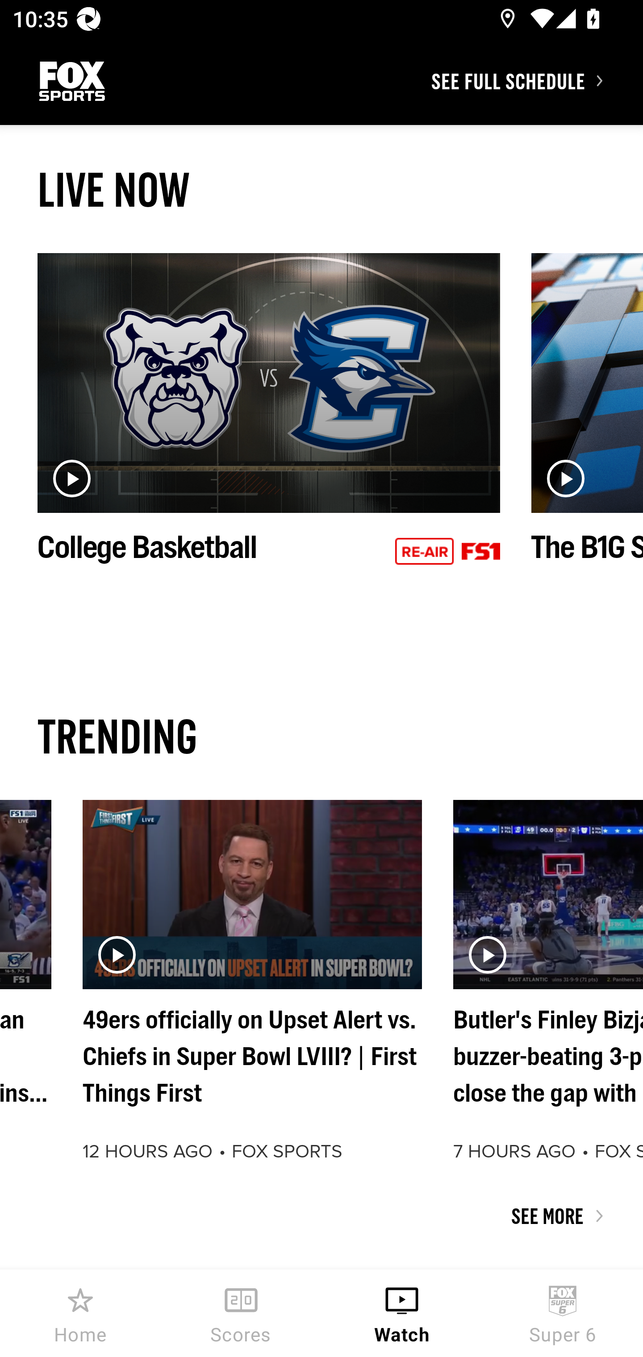  I want to click on TRENDING, so click(321, 736).